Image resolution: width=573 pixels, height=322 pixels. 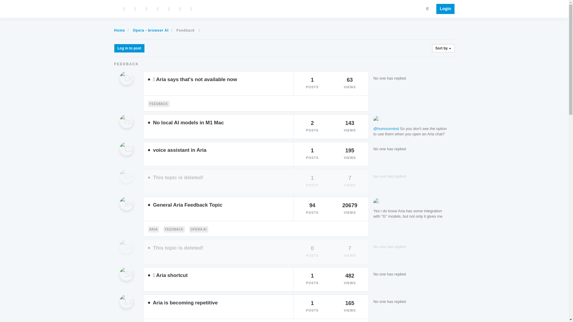 What do you see at coordinates (159, 103) in the screenshot?
I see `FEEDBACK` at bounding box center [159, 103].